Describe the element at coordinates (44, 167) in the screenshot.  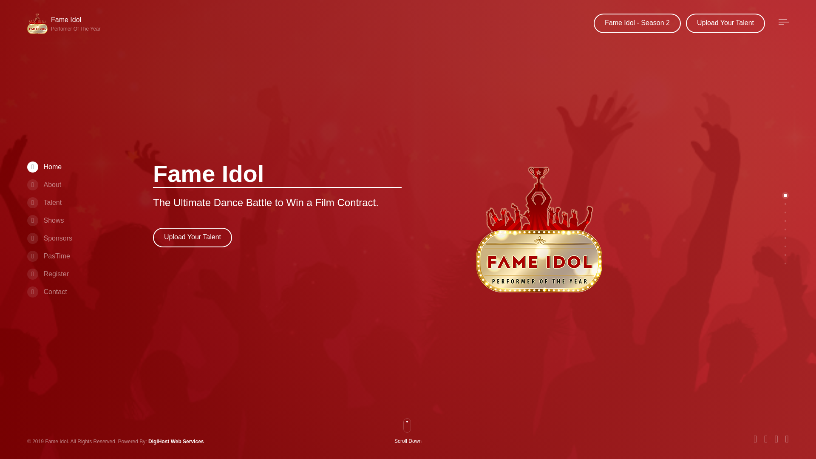
I see `Home` at that location.